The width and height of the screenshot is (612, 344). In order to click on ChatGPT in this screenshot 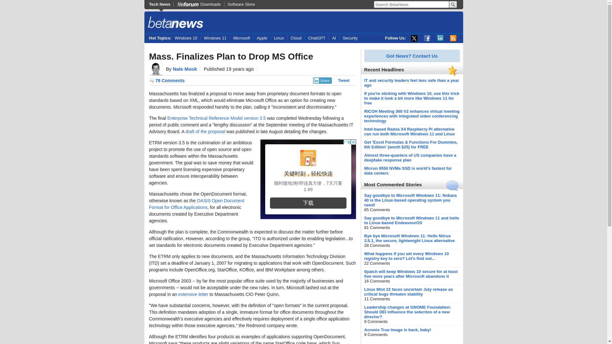, I will do `click(317, 38)`.